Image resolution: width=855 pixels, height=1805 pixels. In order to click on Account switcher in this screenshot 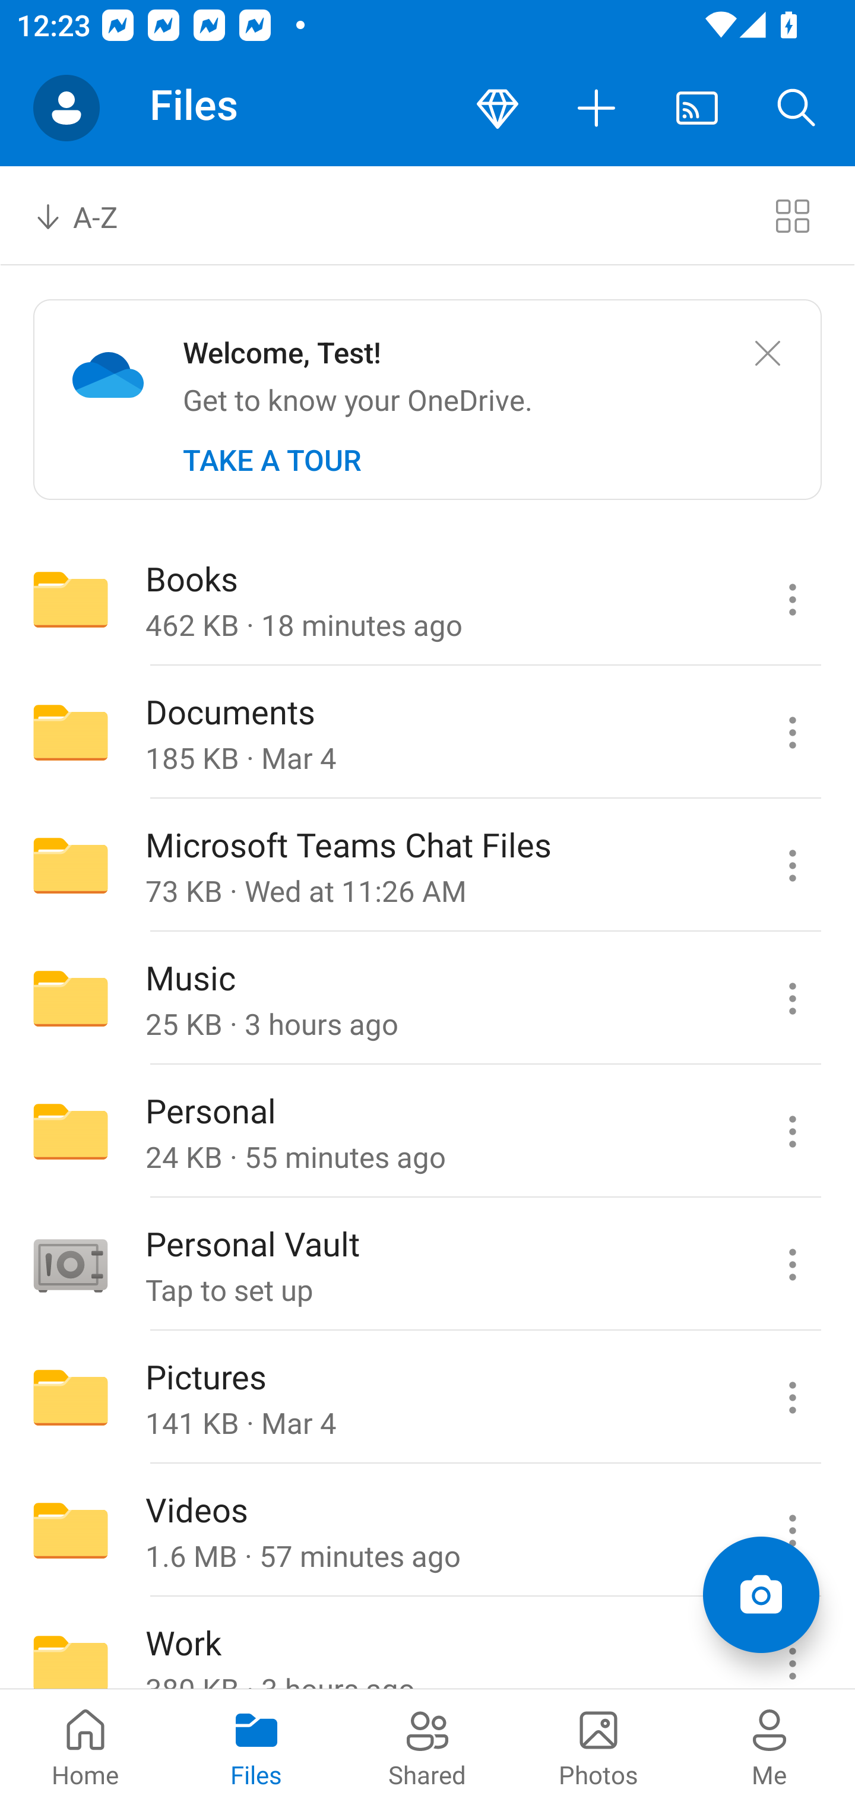, I will do `click(66, 108)`.